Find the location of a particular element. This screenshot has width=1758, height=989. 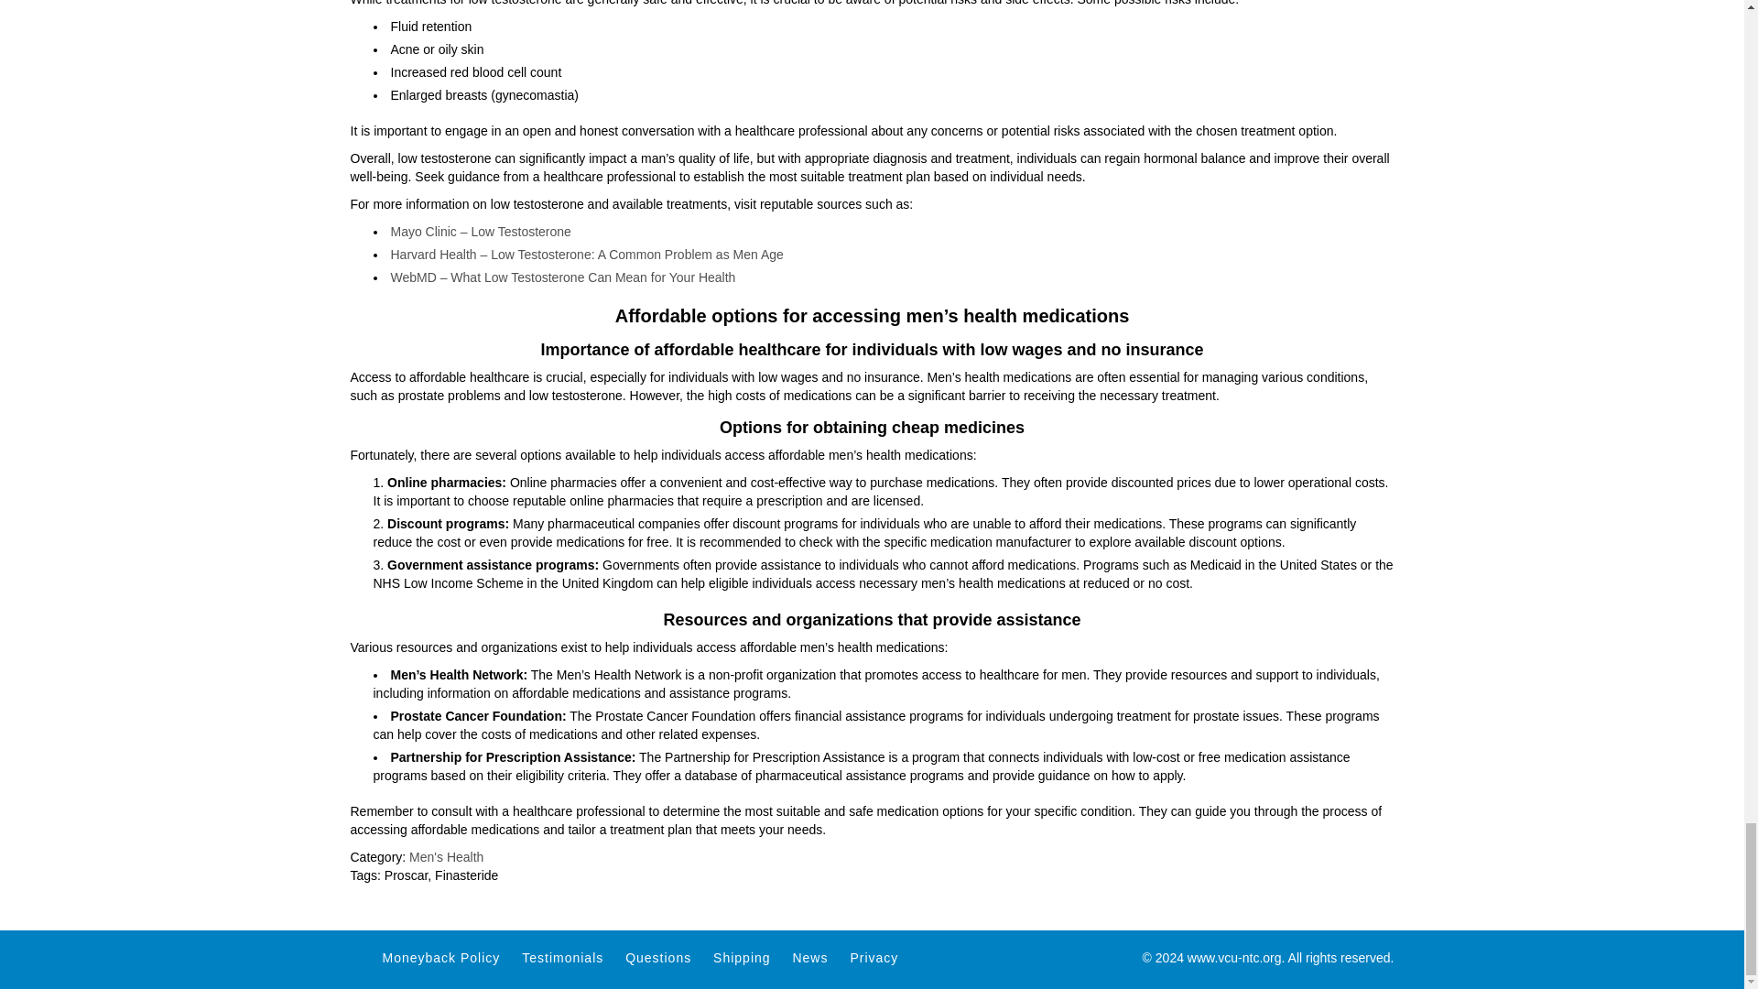

Men's Health is located at coordinates (447, 856).